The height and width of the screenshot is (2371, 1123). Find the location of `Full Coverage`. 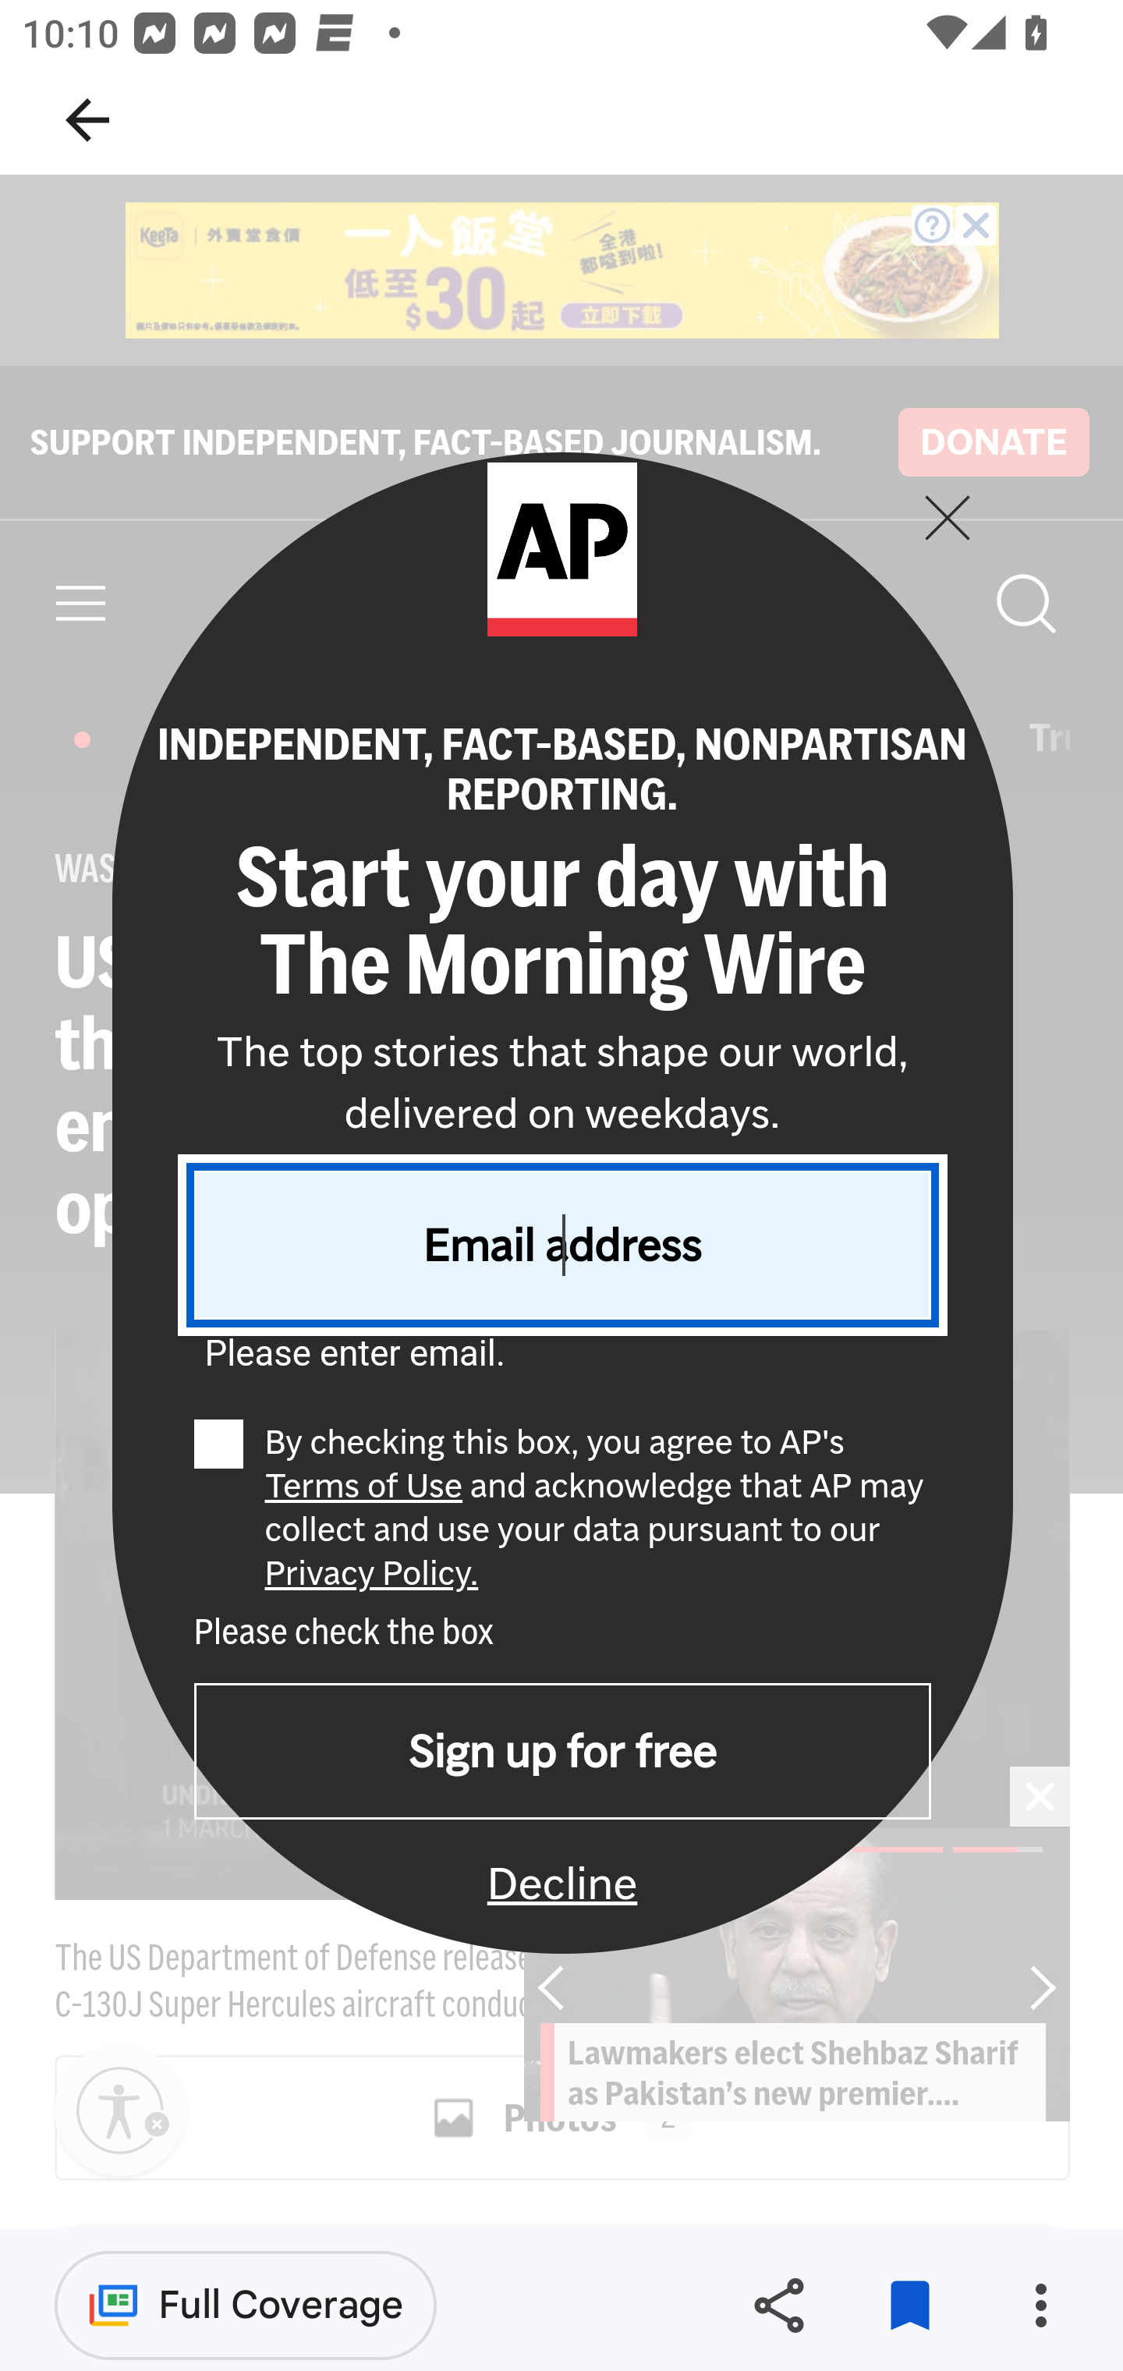

Full Coverage is located at coordinates (246, 2304).